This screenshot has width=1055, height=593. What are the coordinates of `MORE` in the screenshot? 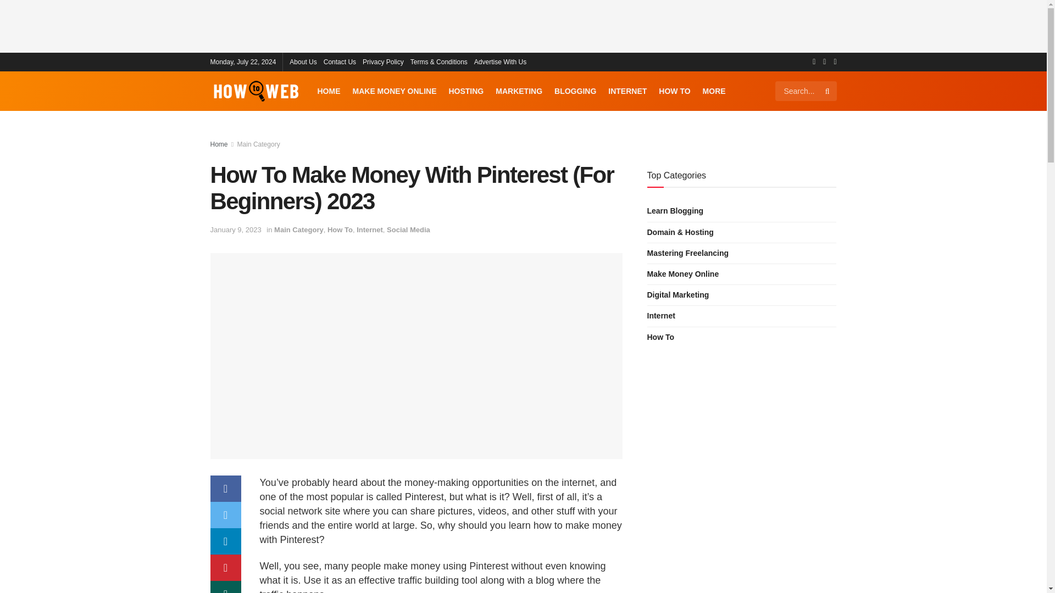 It's located at (714, 91).